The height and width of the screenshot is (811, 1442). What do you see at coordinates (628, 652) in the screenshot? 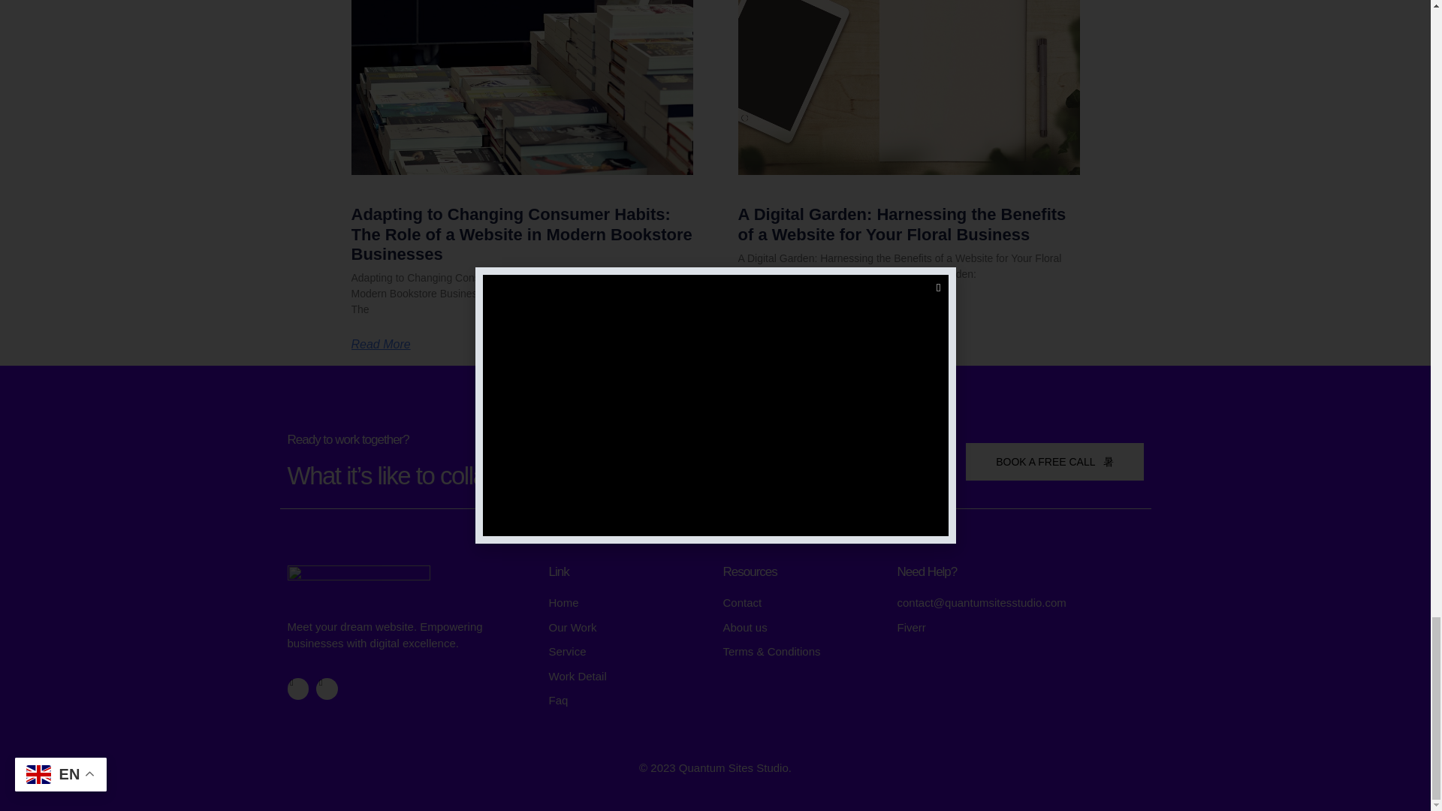
I see `Service` at bounding box center [628, 652].